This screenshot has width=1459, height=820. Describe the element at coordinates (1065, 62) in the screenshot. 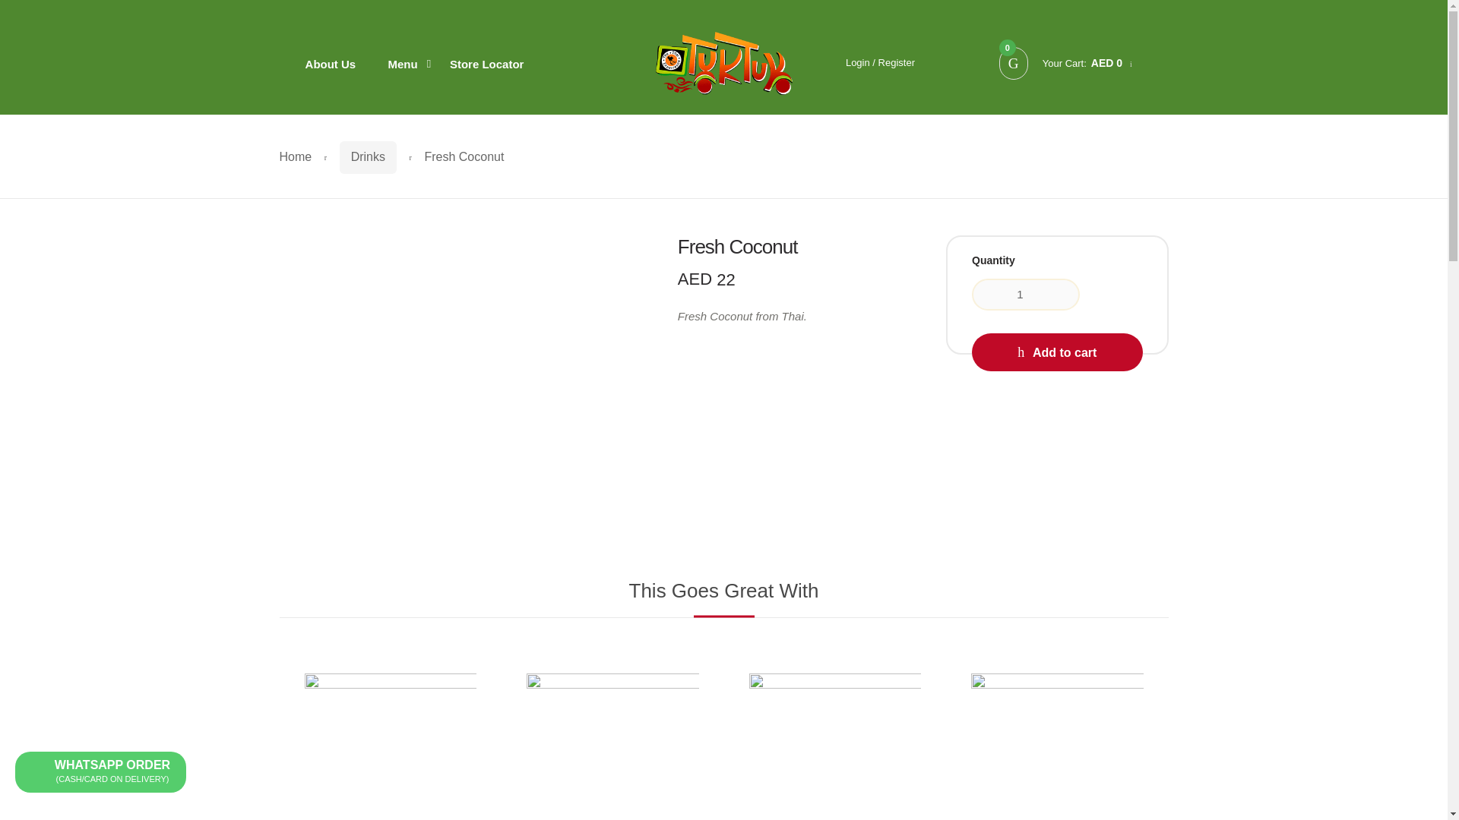

I see `Skip to navigation` at that location.